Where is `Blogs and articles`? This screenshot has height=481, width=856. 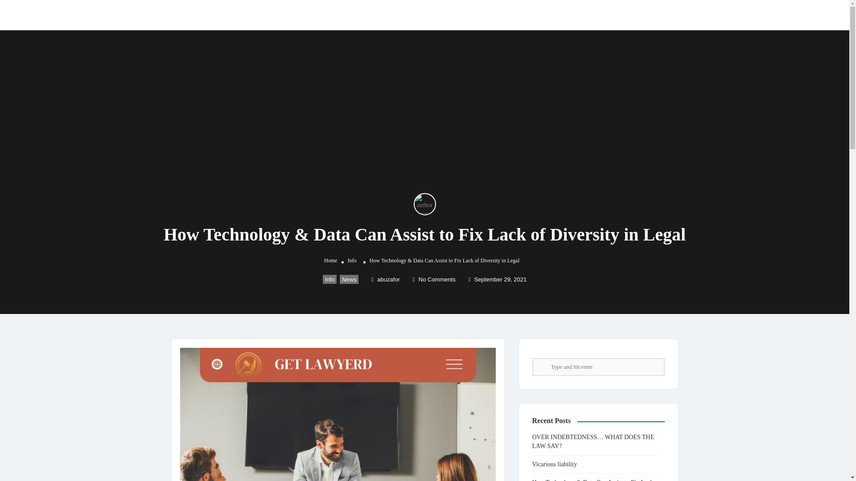
Blogs and articles is located at coordinates (471, 14).